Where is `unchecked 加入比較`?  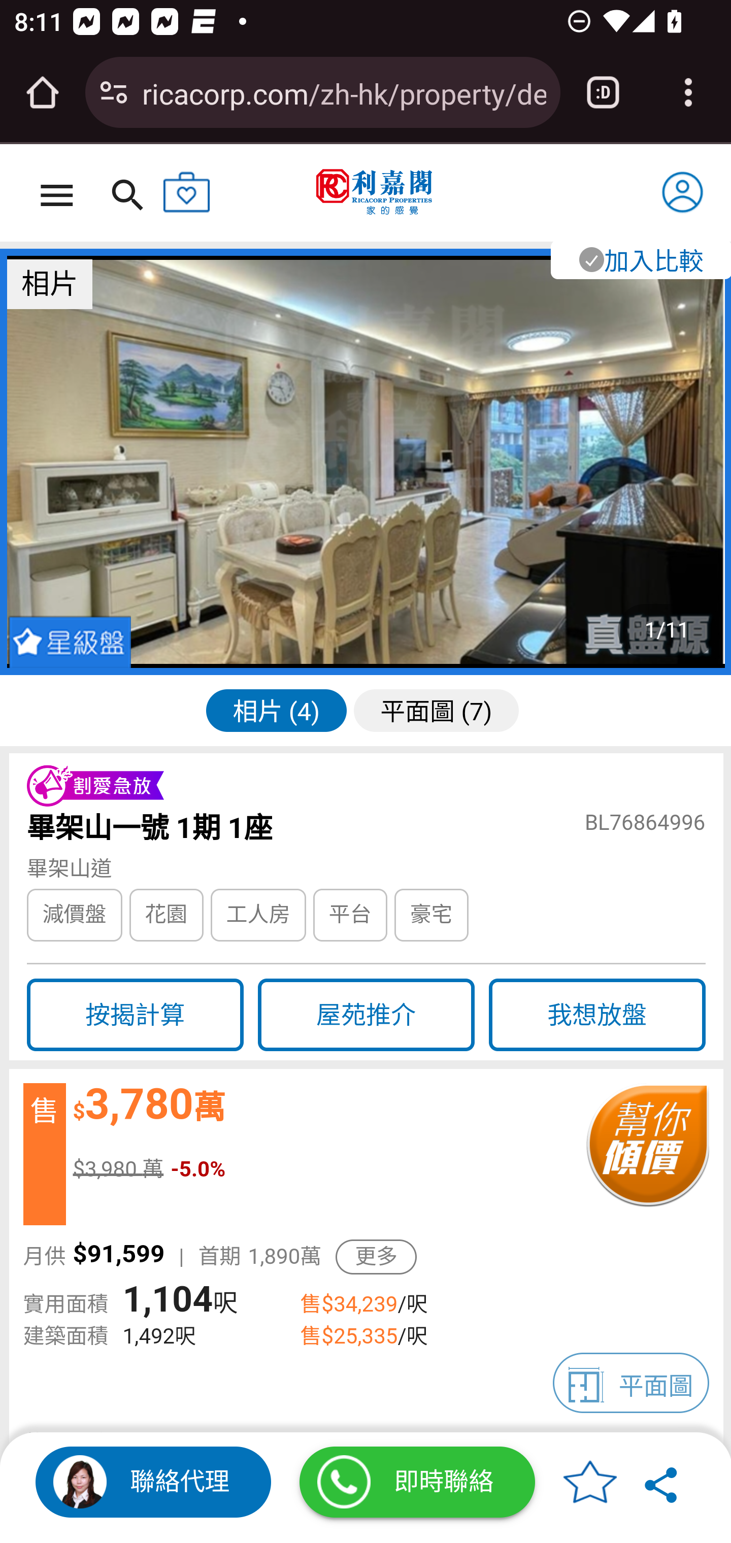
unchecked 加入比較 is located at coordinates (640, 259).